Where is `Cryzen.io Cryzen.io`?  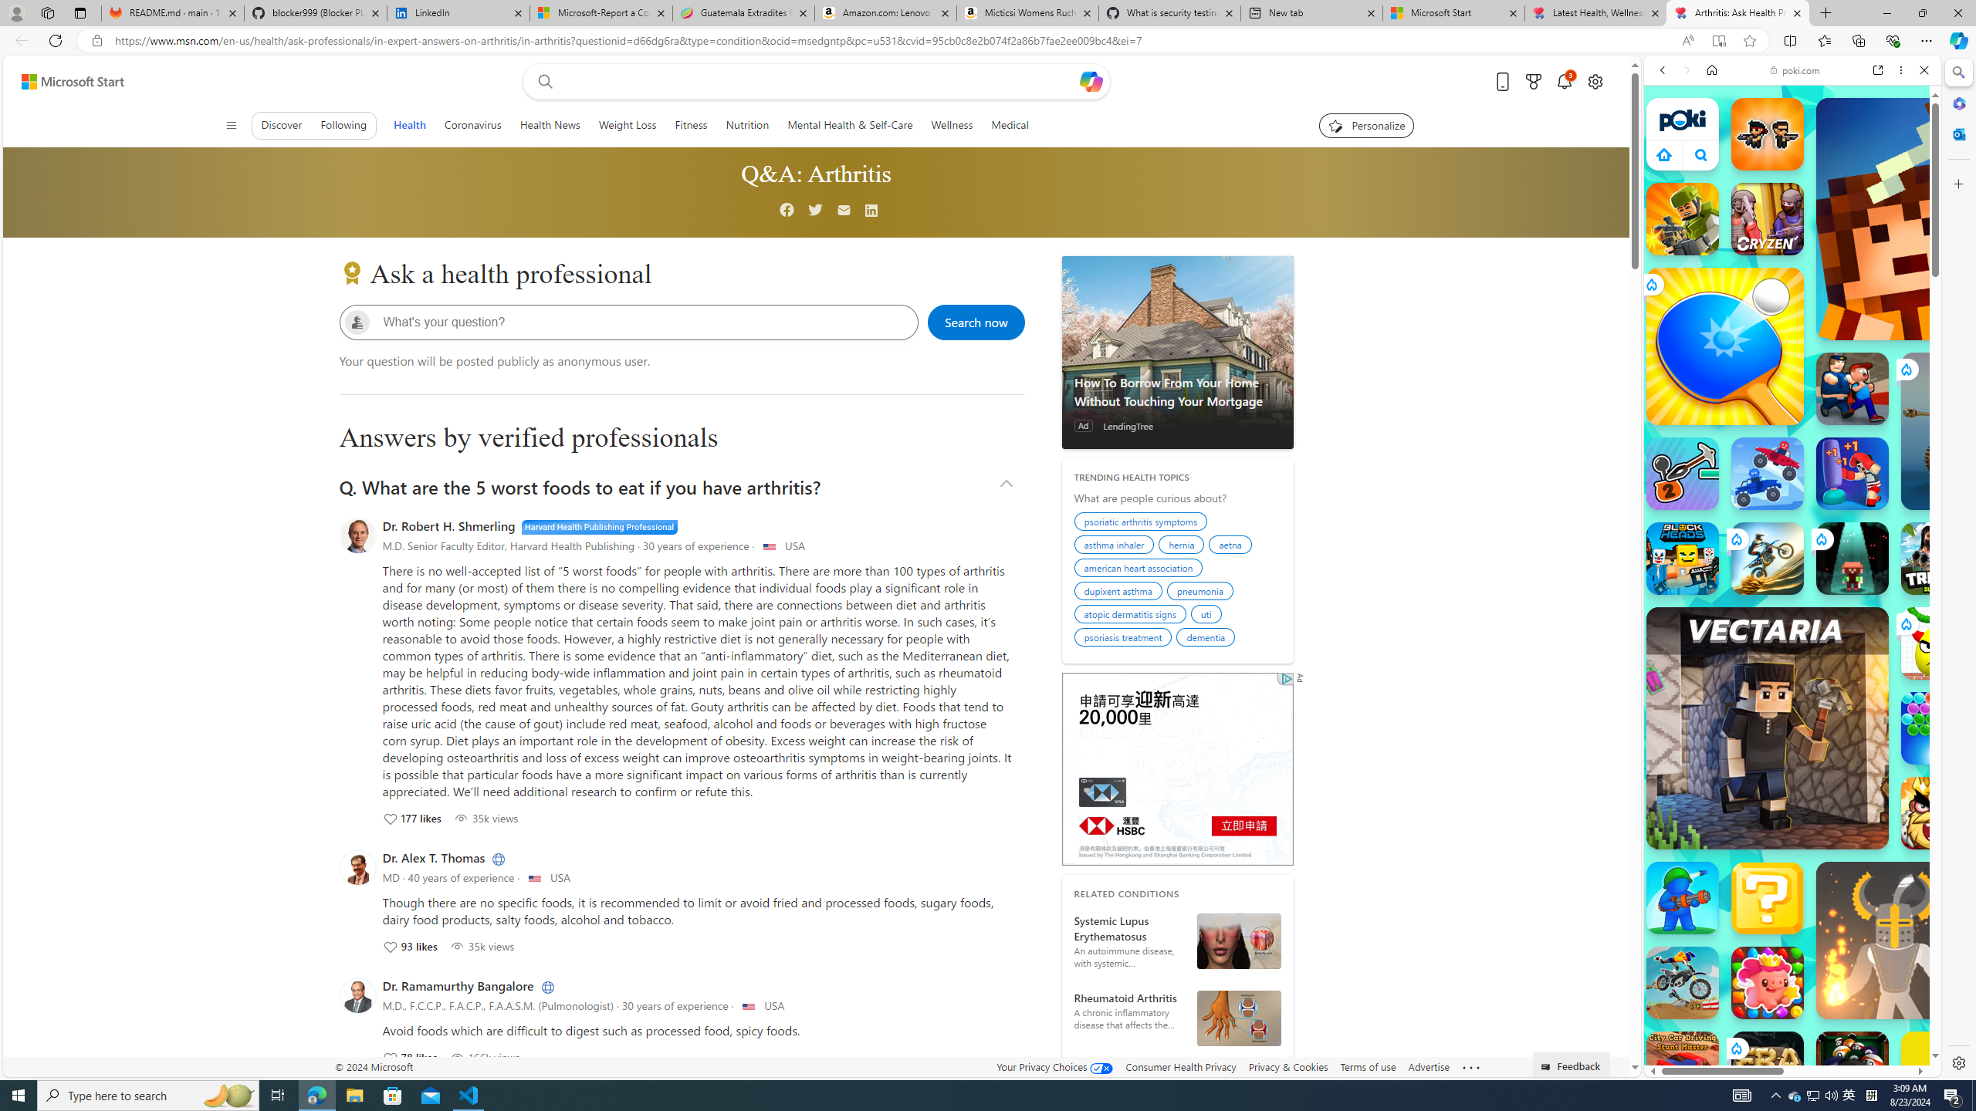
Cryzen.io Cryzen.io is located at coordinates (1768, 219).